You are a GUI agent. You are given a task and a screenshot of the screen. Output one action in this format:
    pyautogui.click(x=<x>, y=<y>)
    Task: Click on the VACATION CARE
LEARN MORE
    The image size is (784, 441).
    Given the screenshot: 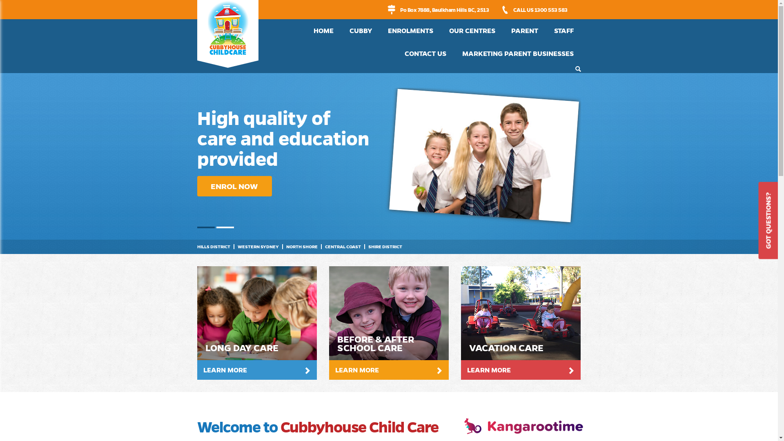 What is the action you would take?
    pyautogui.click(x=521, y=323)
    